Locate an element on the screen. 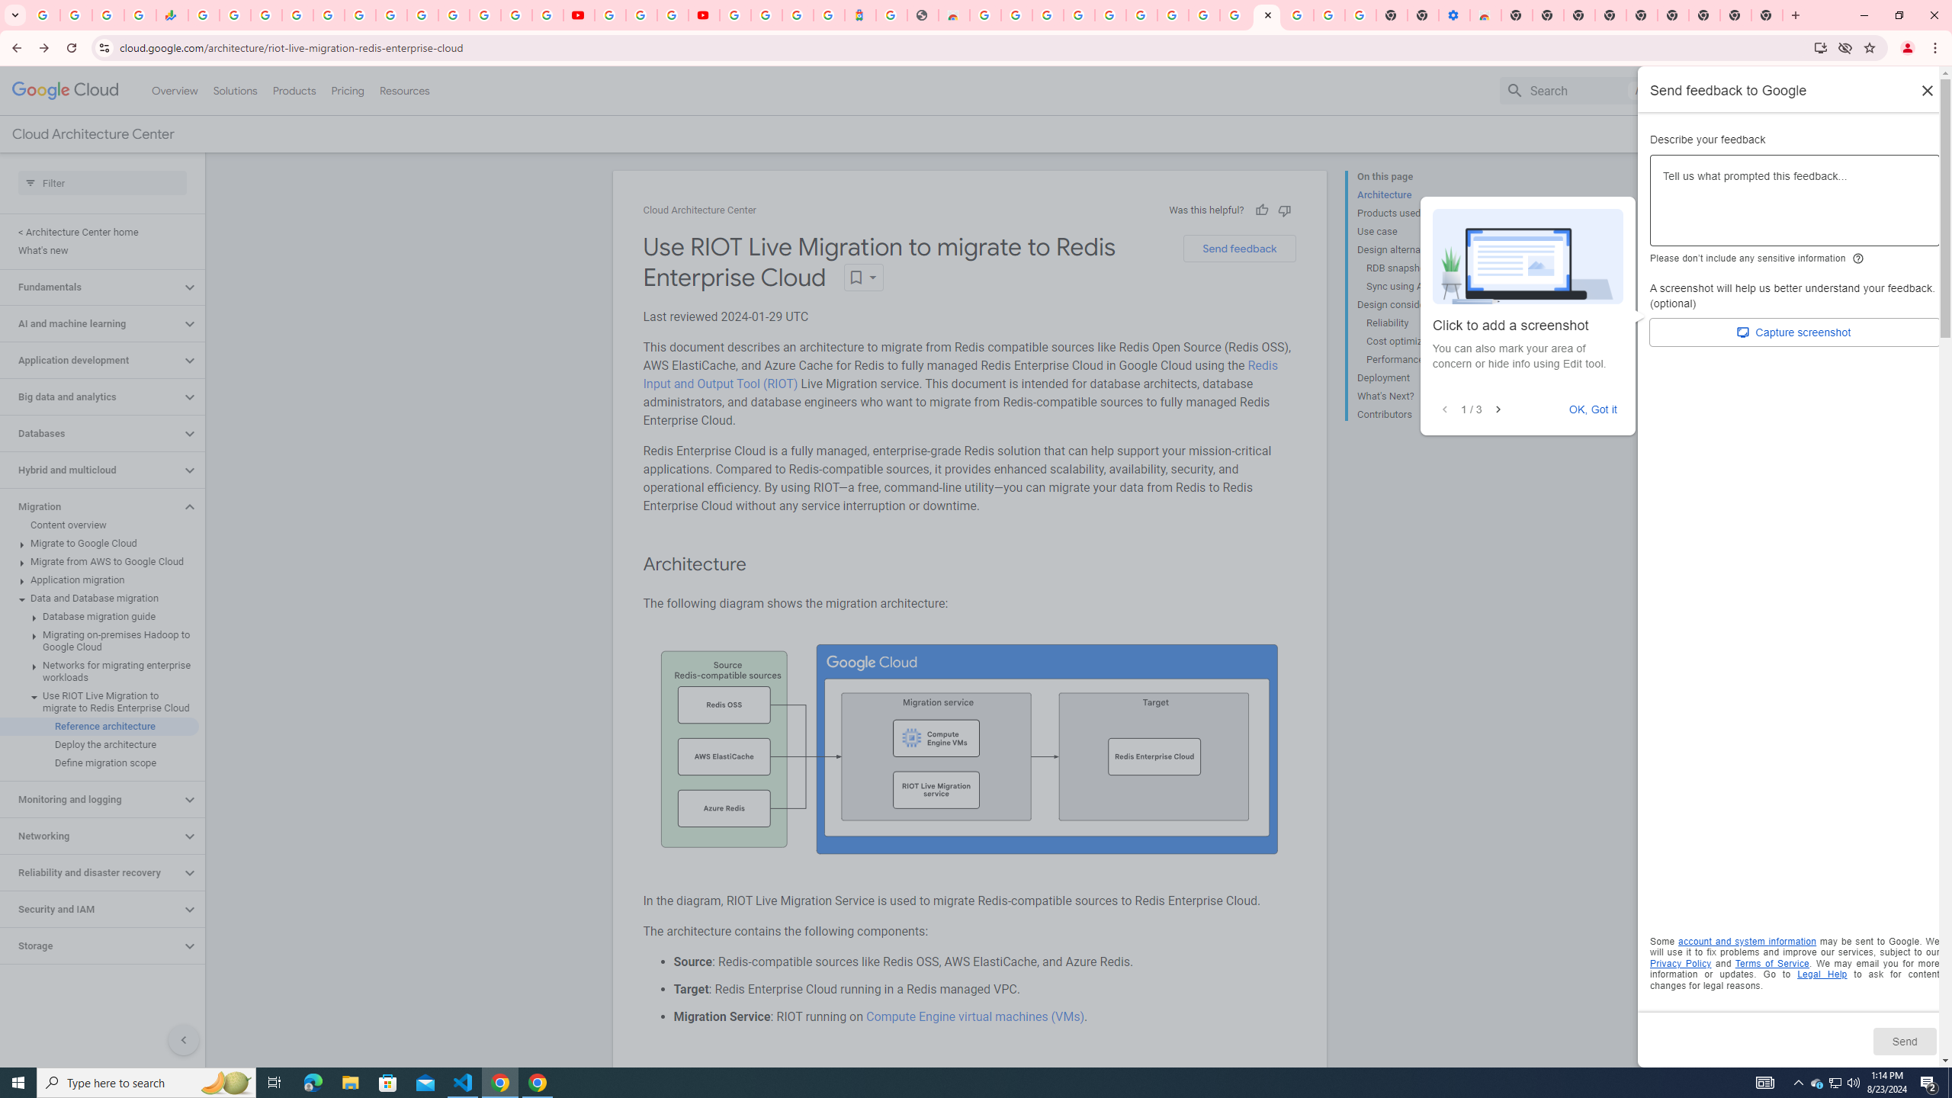  Reliability is located at coordinates (1424, 323).